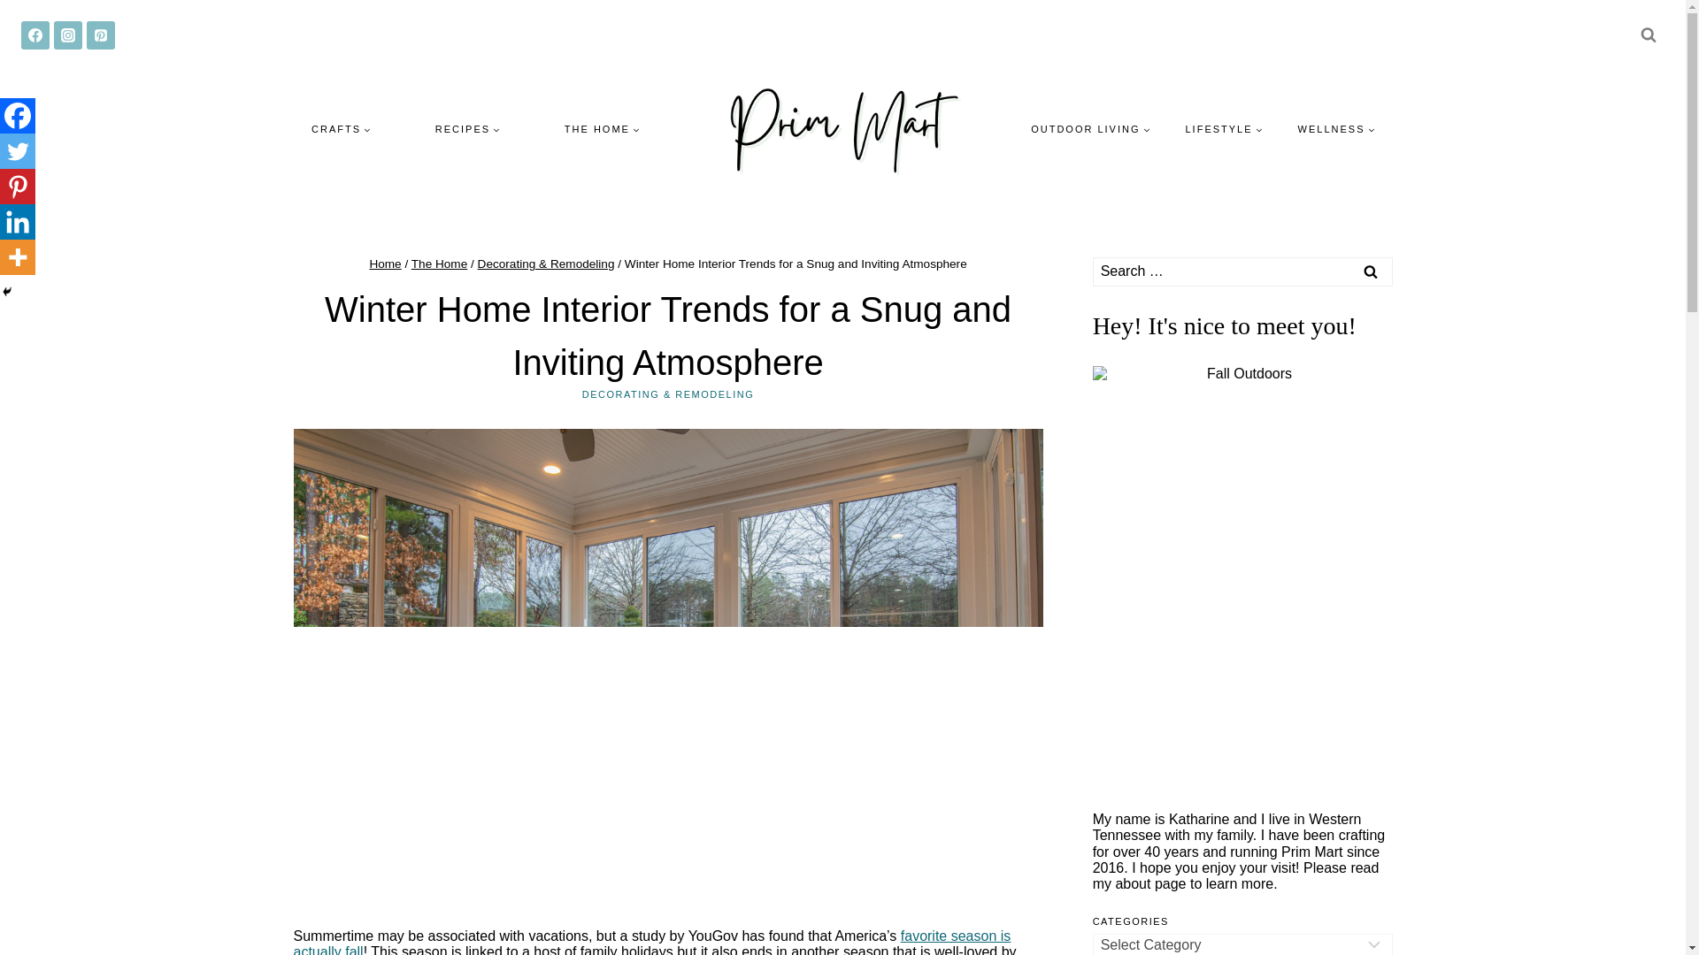  I want to click on More, so click(18, 257).